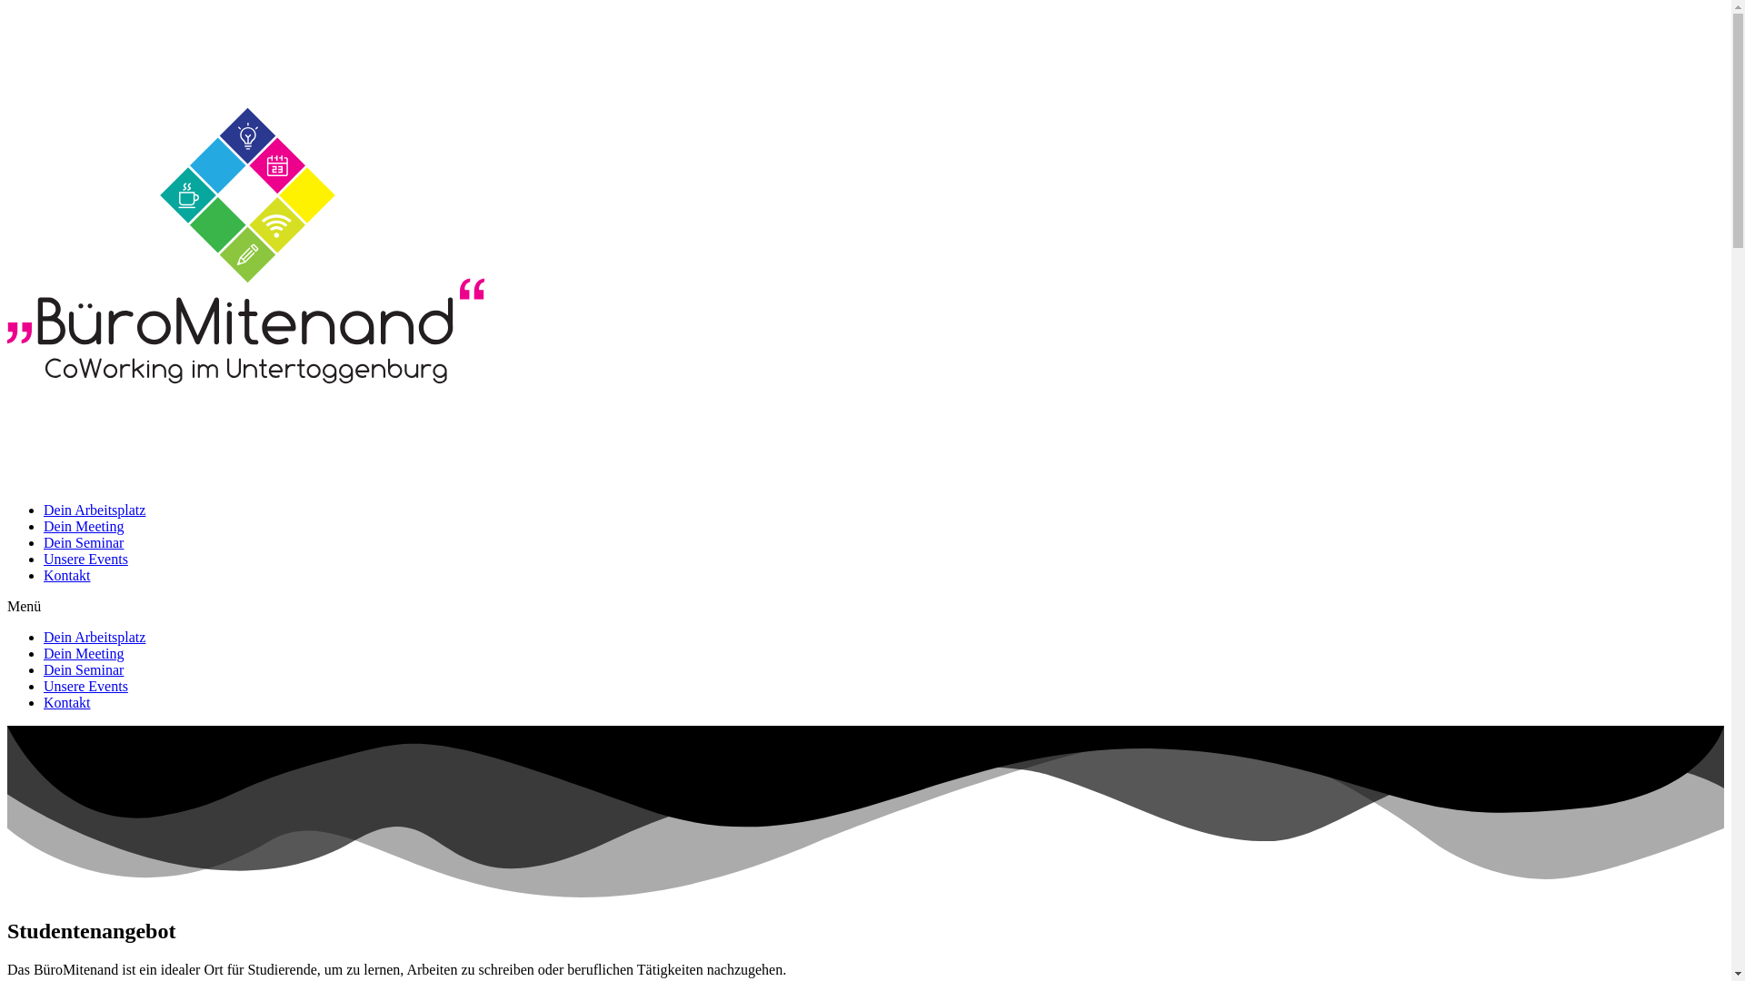 This screenshot has height=981, width=1745. Describe the element at coordinates (67, 703) in the screenshot. I see `Kontakt` at that location.